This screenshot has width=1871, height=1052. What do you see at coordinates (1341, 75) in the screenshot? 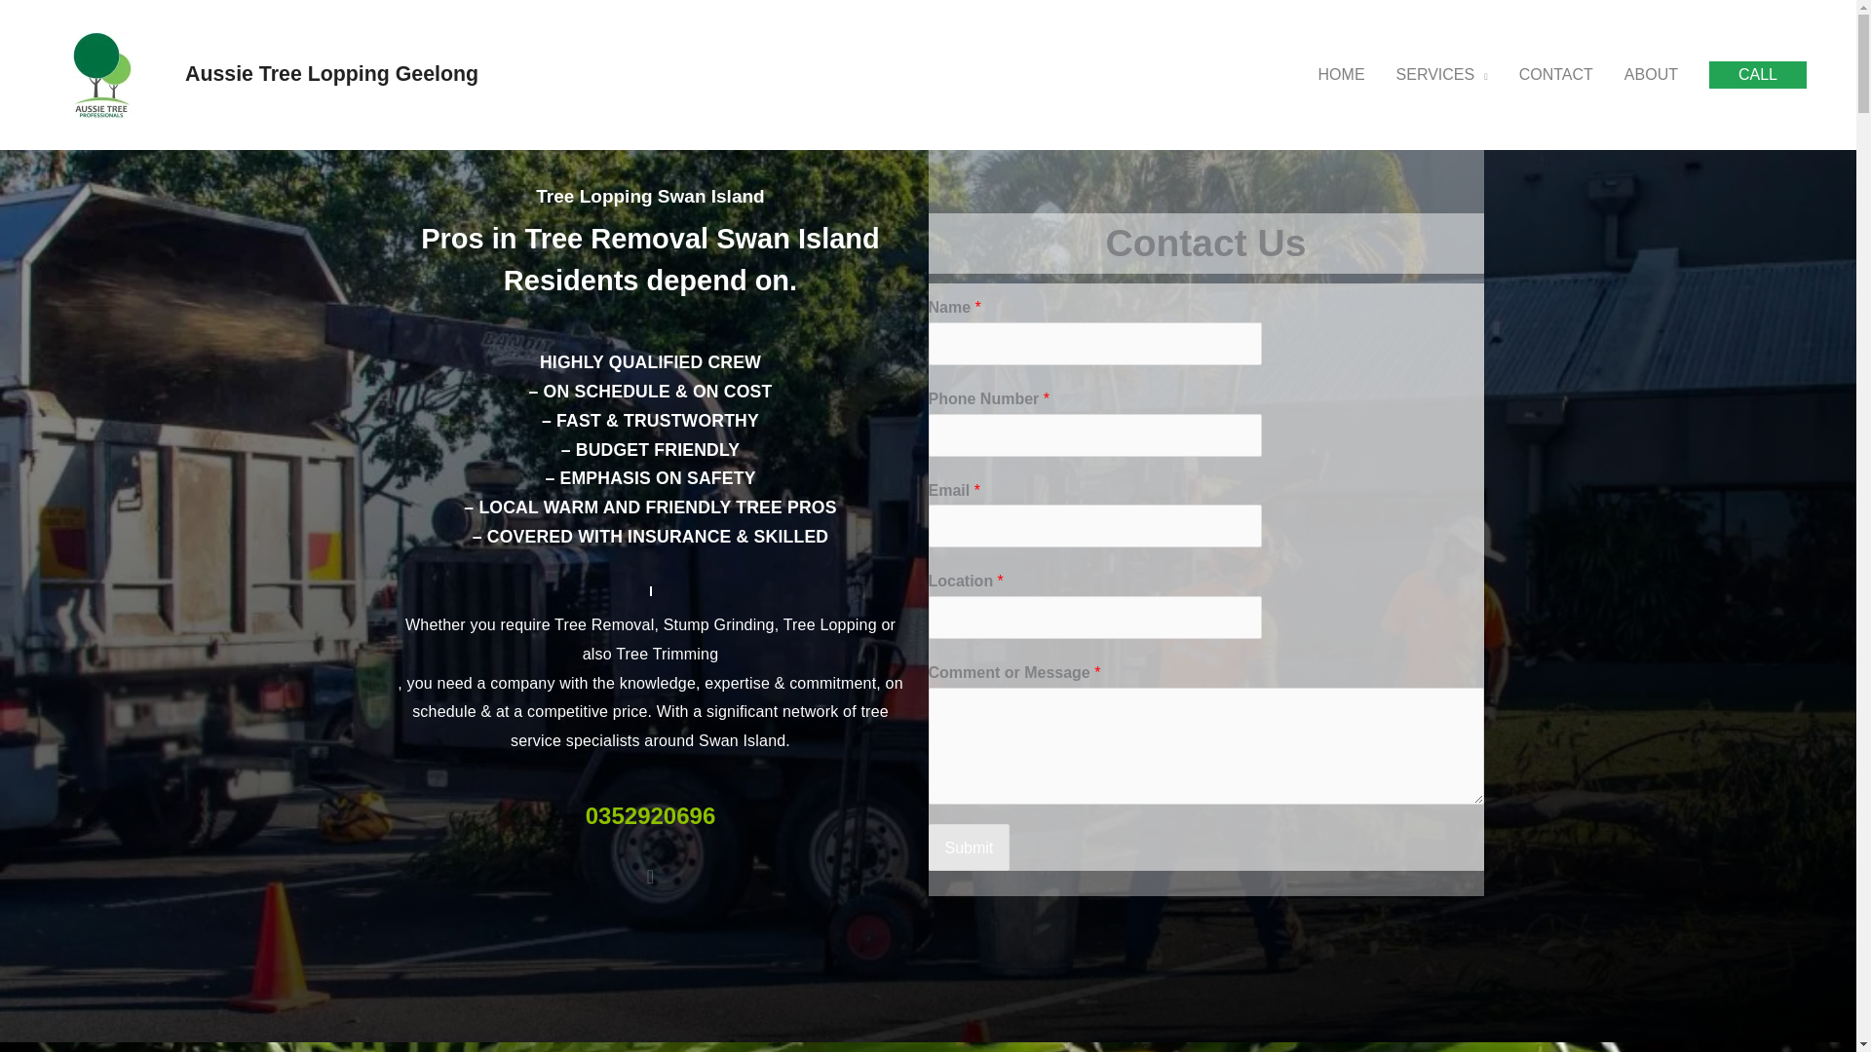
I see `HOME` at bounding box center [1341, 75].